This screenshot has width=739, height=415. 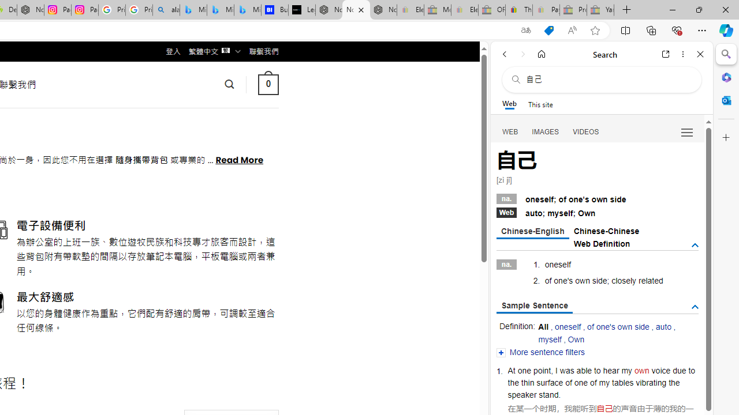 What do you see at coordinates (518, 10) in the screenshot?
I see `Threats and offensive language policy | eBay` at bounding box center [518, 10].